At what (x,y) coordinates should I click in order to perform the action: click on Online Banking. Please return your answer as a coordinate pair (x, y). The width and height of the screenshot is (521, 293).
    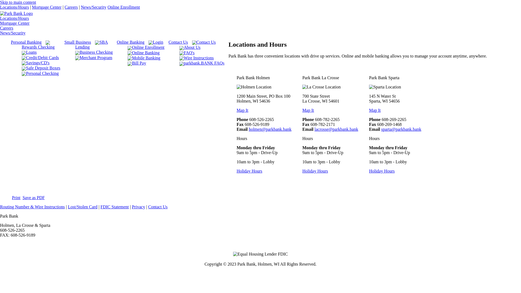
    Looking at the image, I should click on (132, 42).